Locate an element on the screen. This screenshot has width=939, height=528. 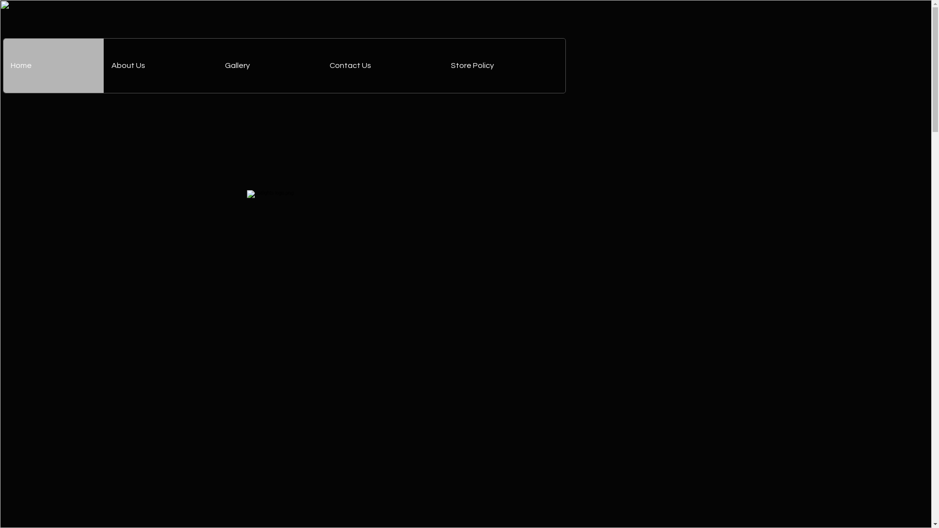
Home is located at coordinates (54, 66).